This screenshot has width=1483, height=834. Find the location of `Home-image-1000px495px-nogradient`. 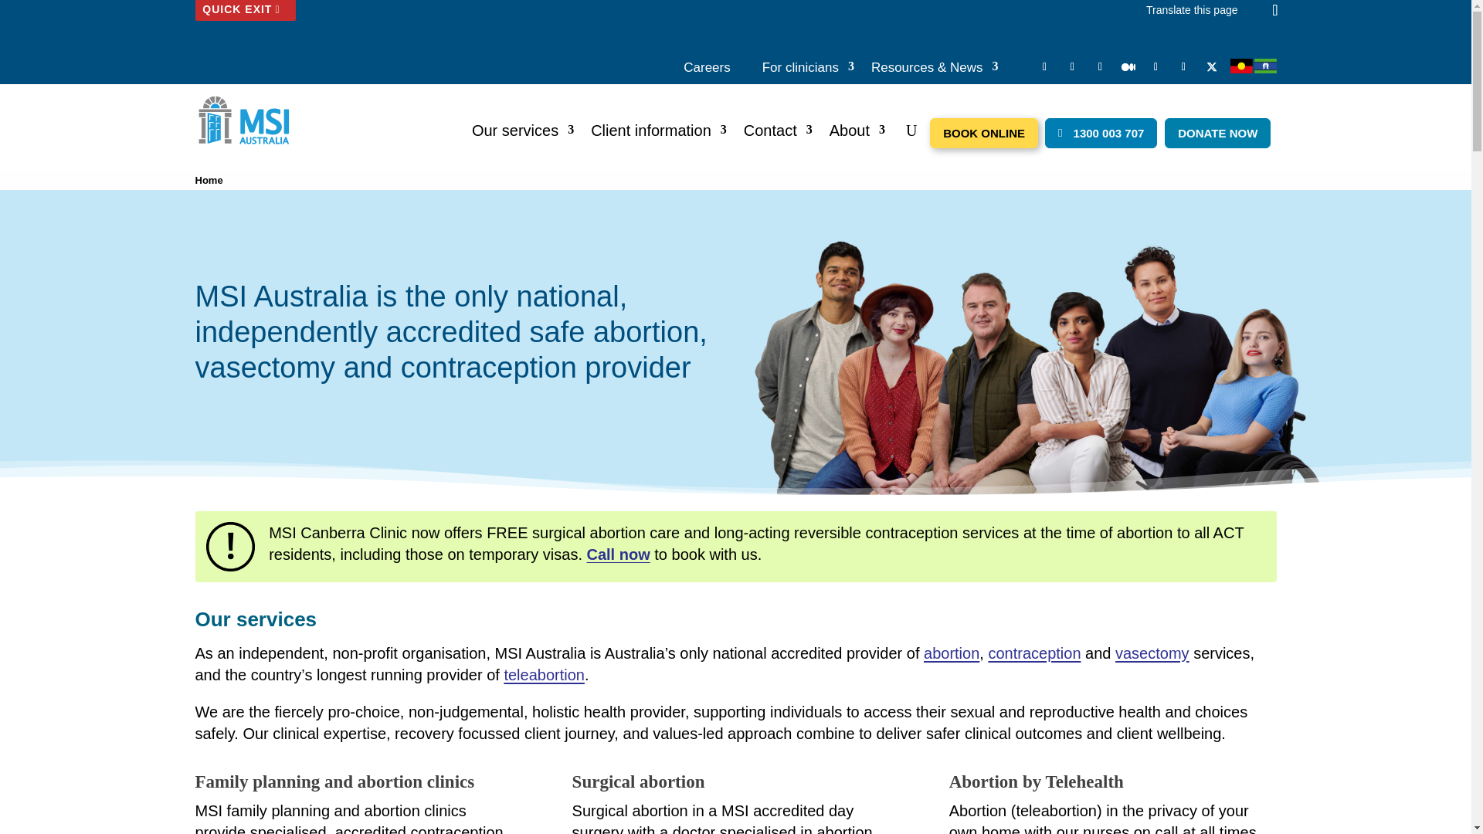

Home-image-1000px495px-nogradient is located at coordinates (1041, 364).